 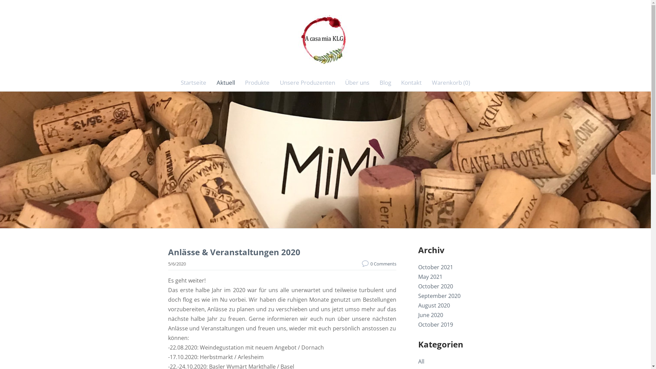 What do you see at coordinates (439, 296) in the screenshot?
I see `September 2020` at bounding box center [439, 296].